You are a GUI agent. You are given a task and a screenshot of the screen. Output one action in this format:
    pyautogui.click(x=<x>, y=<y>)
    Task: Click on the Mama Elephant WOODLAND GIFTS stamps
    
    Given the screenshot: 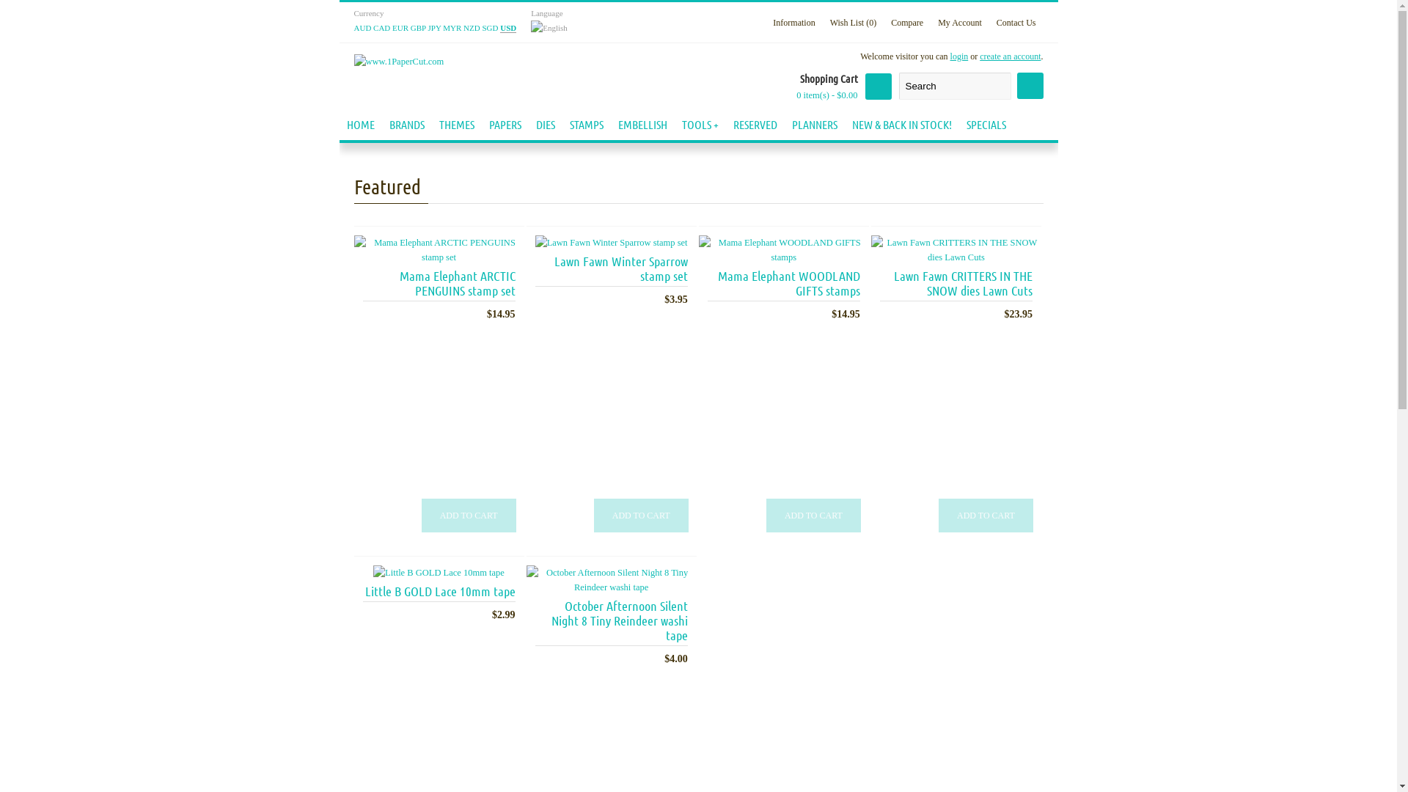 What is the action you would take?
    pyautogui.click(x=783, y=283)
    